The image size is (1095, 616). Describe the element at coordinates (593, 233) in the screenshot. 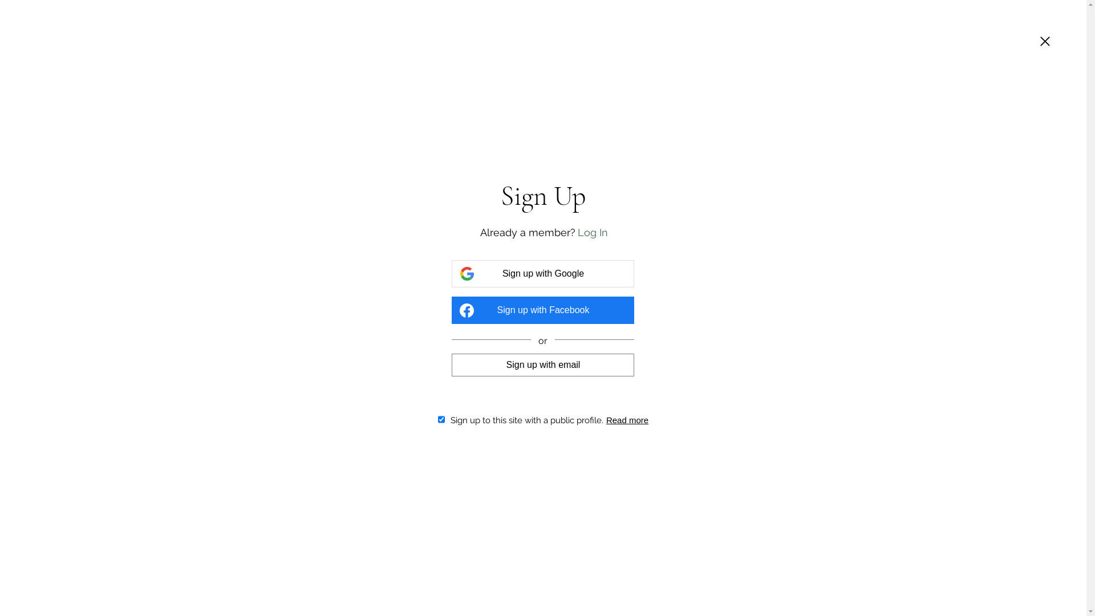

I see `Log In` at that location.